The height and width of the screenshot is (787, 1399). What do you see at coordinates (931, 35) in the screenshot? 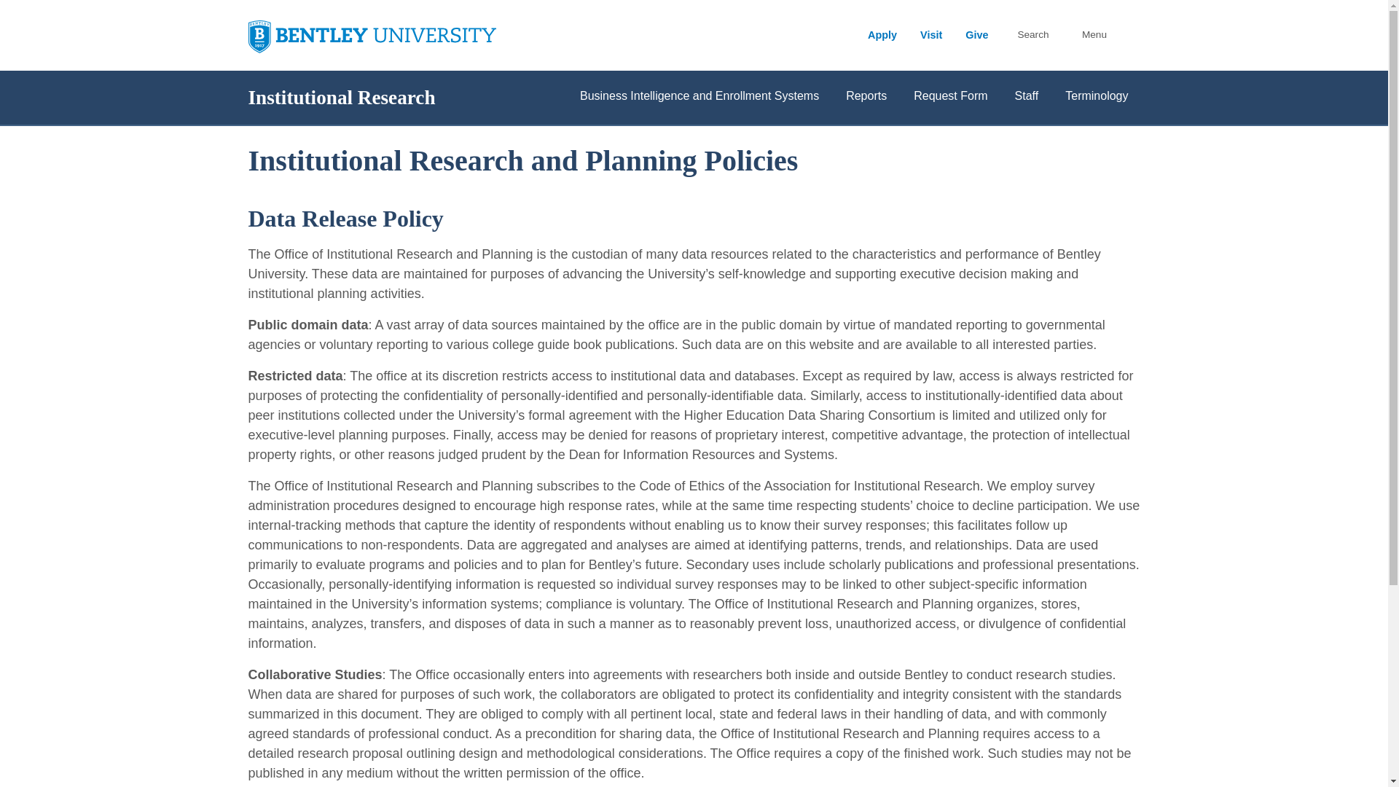
I see `Visit` at bounding box center [931, 35].